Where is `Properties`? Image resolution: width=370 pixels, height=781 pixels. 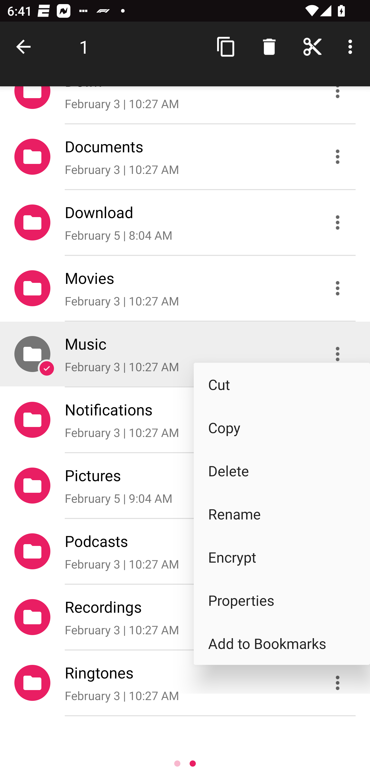 Properties is located at coordinates (282, 600).